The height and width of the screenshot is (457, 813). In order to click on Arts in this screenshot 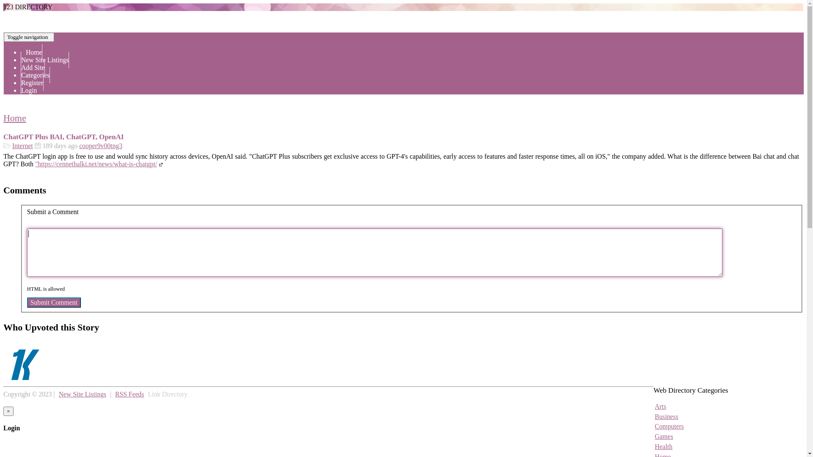, I will do `click(661, 406)`.